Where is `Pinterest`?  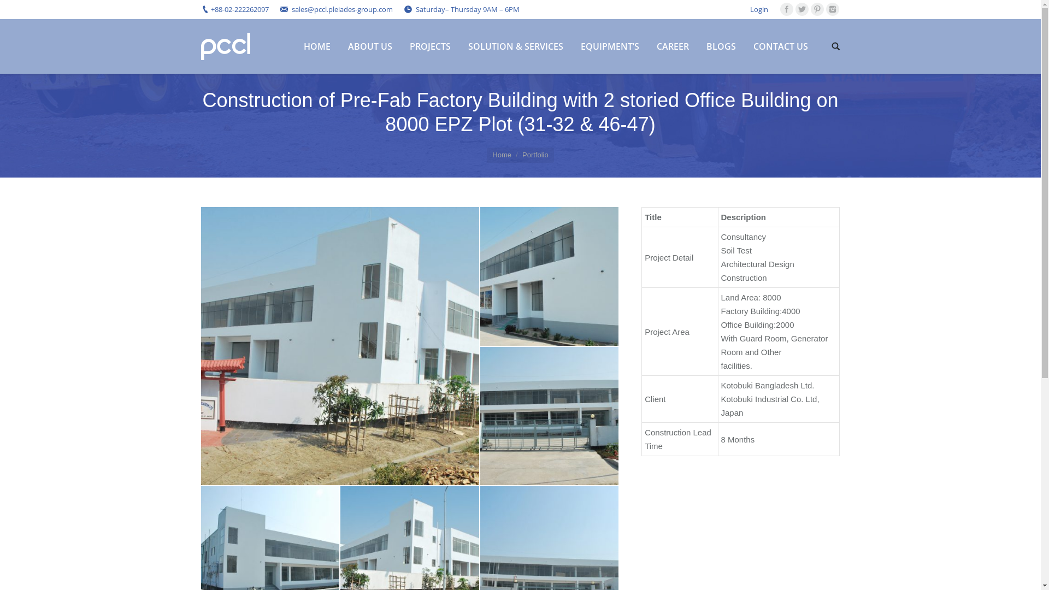 Pinterest is located at coordinates (817, 9).